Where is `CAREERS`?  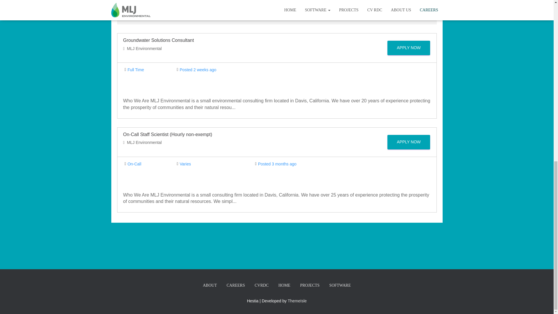
CAREERS is located at coordinates (236, 286).